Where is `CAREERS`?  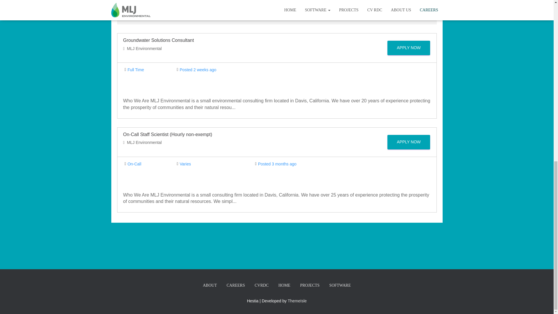
CAREERS is located at coordinates (236, 286).